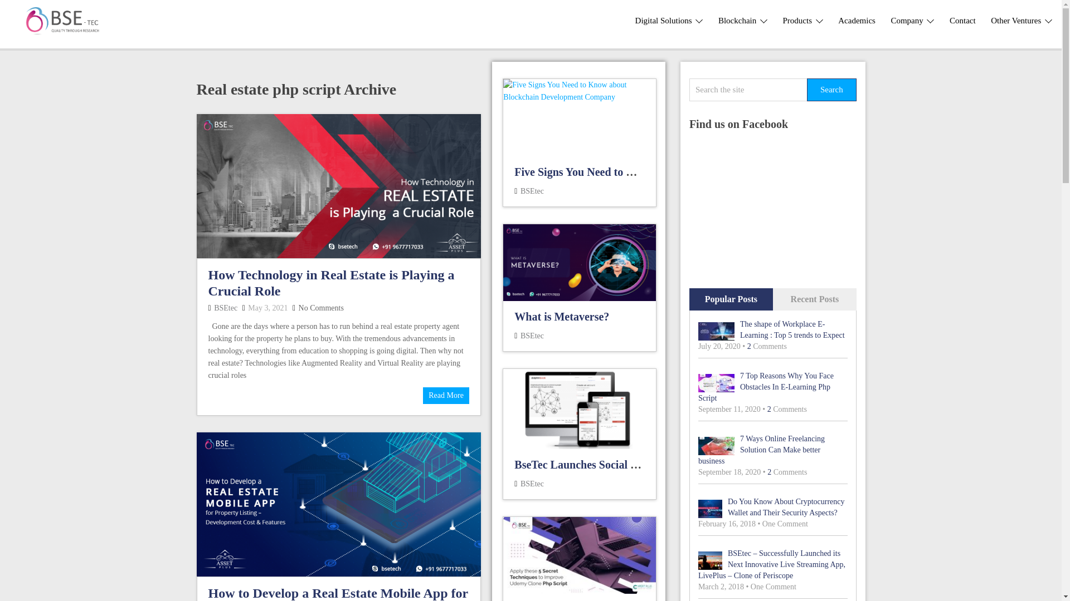 The image size is (1070, 601). What do you see at coordinates (831, 90) in the screenshot?
I see `Search` at bounding box center [831, 90].